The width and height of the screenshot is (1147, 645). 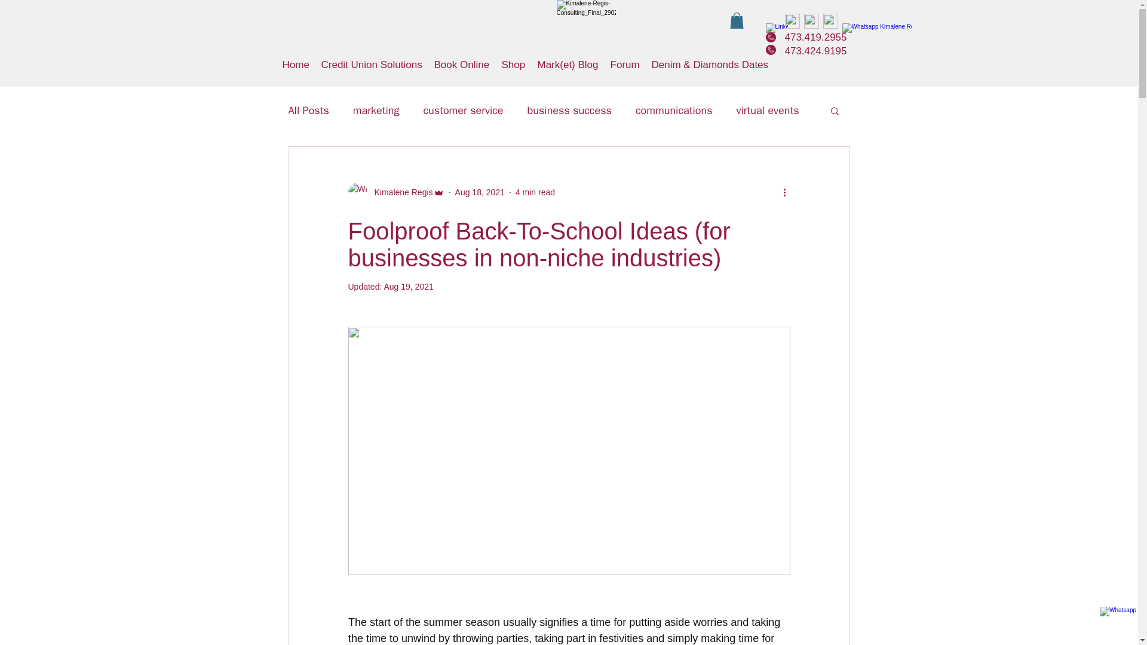 I want to click on 4 min read, so click(x=535, y=192).